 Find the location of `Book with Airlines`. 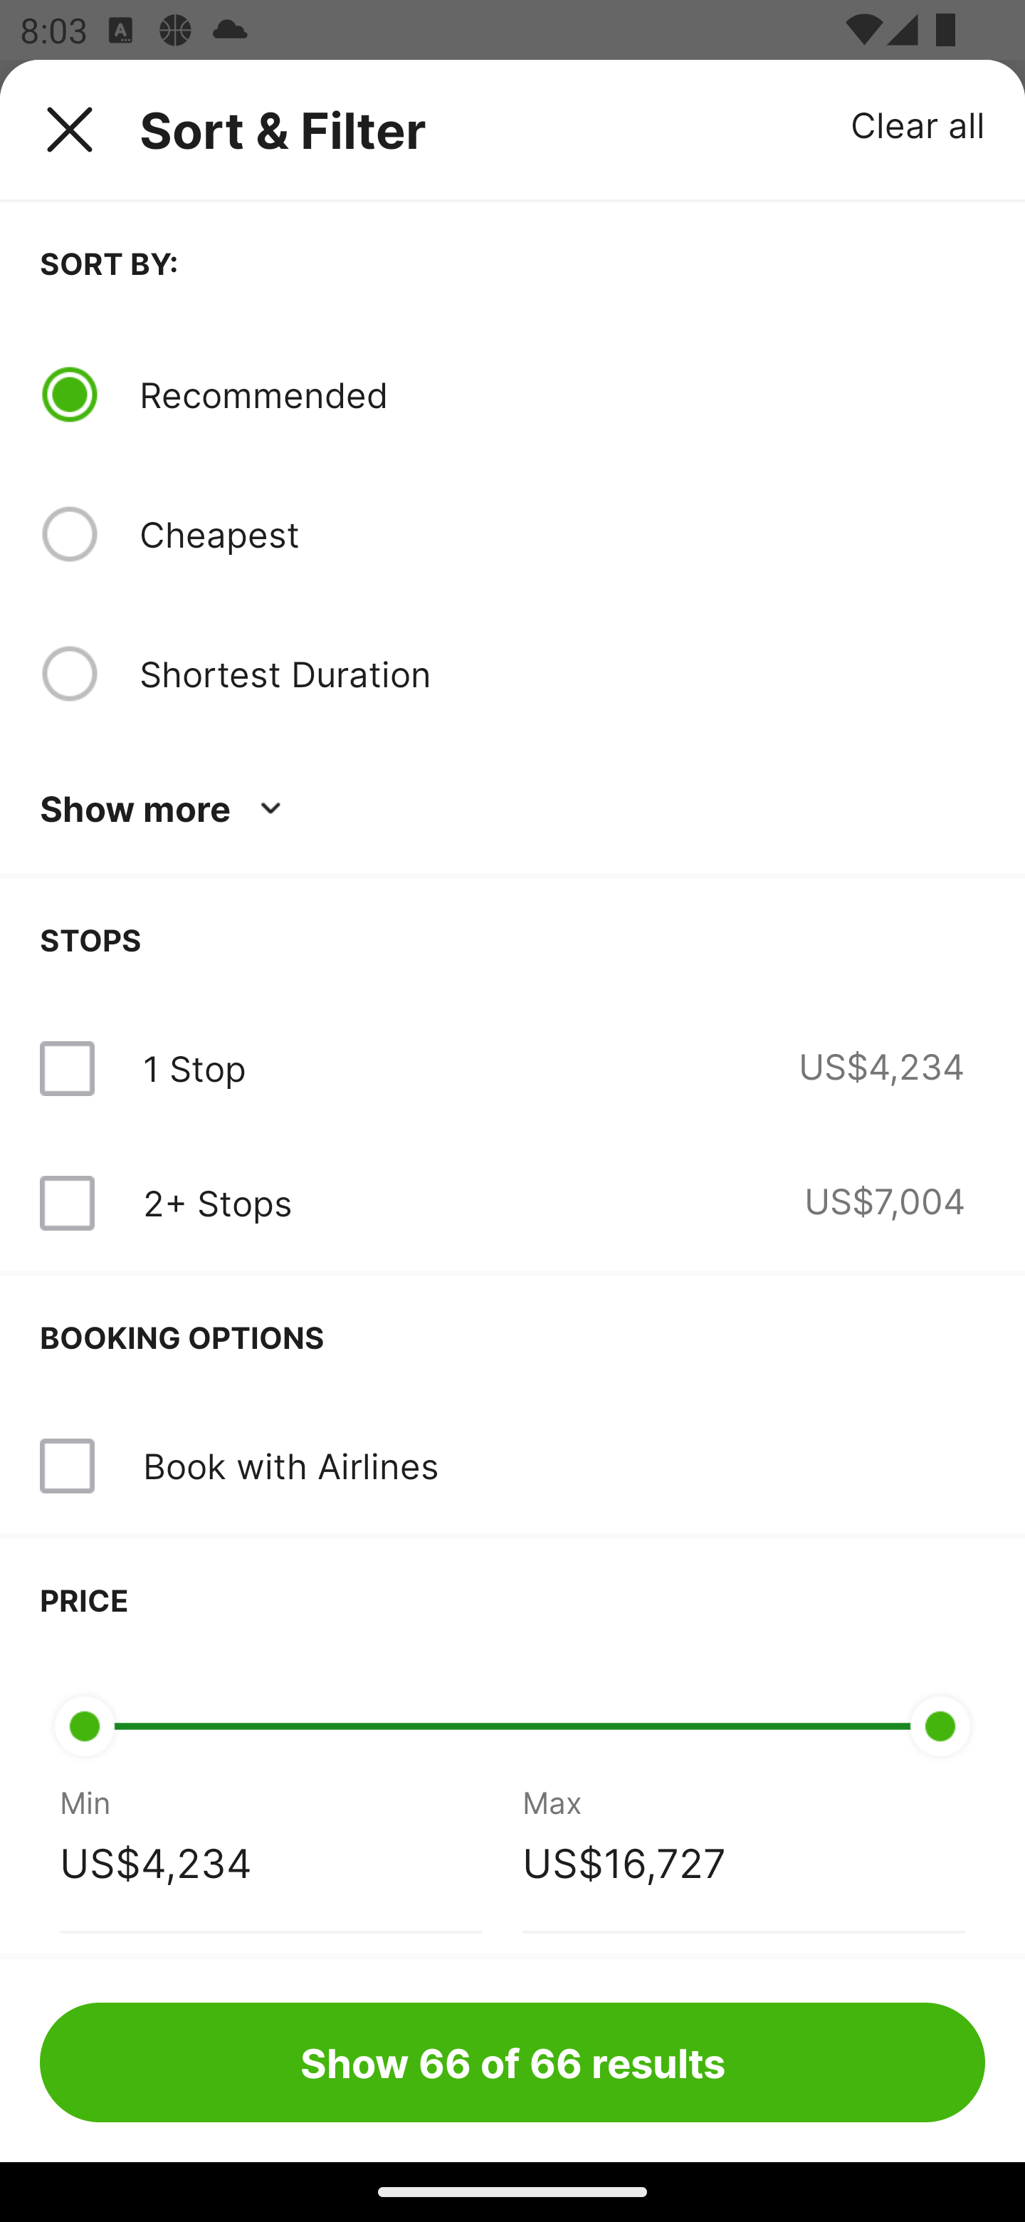

Book with Airlines is located at coordinates (290, 1465).